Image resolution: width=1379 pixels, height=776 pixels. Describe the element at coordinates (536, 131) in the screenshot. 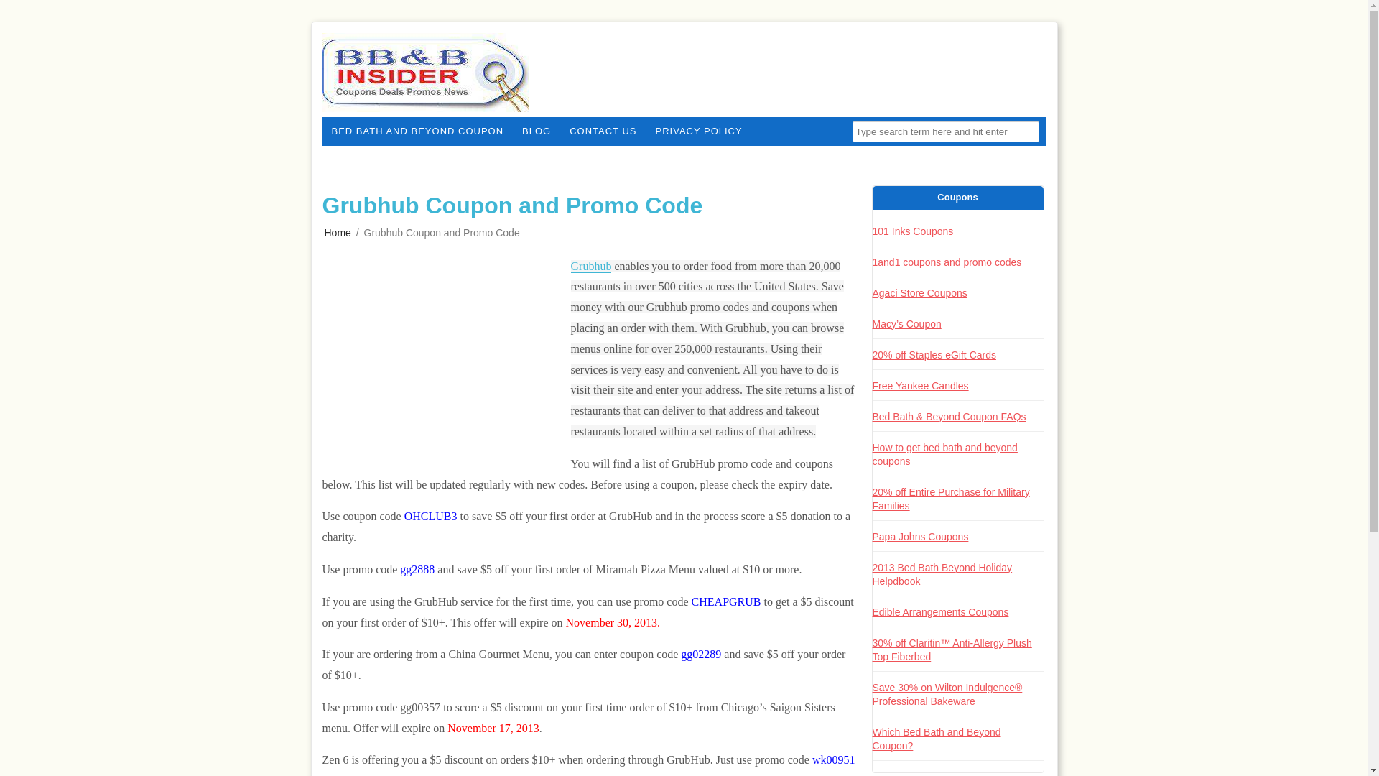

I see `BLOG` at that location.